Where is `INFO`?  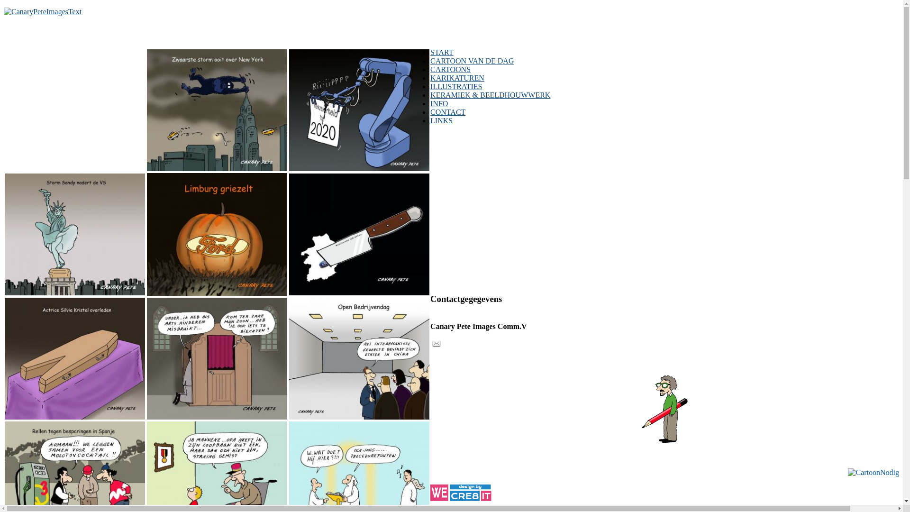 INFO is located at coordinates (439, 103).